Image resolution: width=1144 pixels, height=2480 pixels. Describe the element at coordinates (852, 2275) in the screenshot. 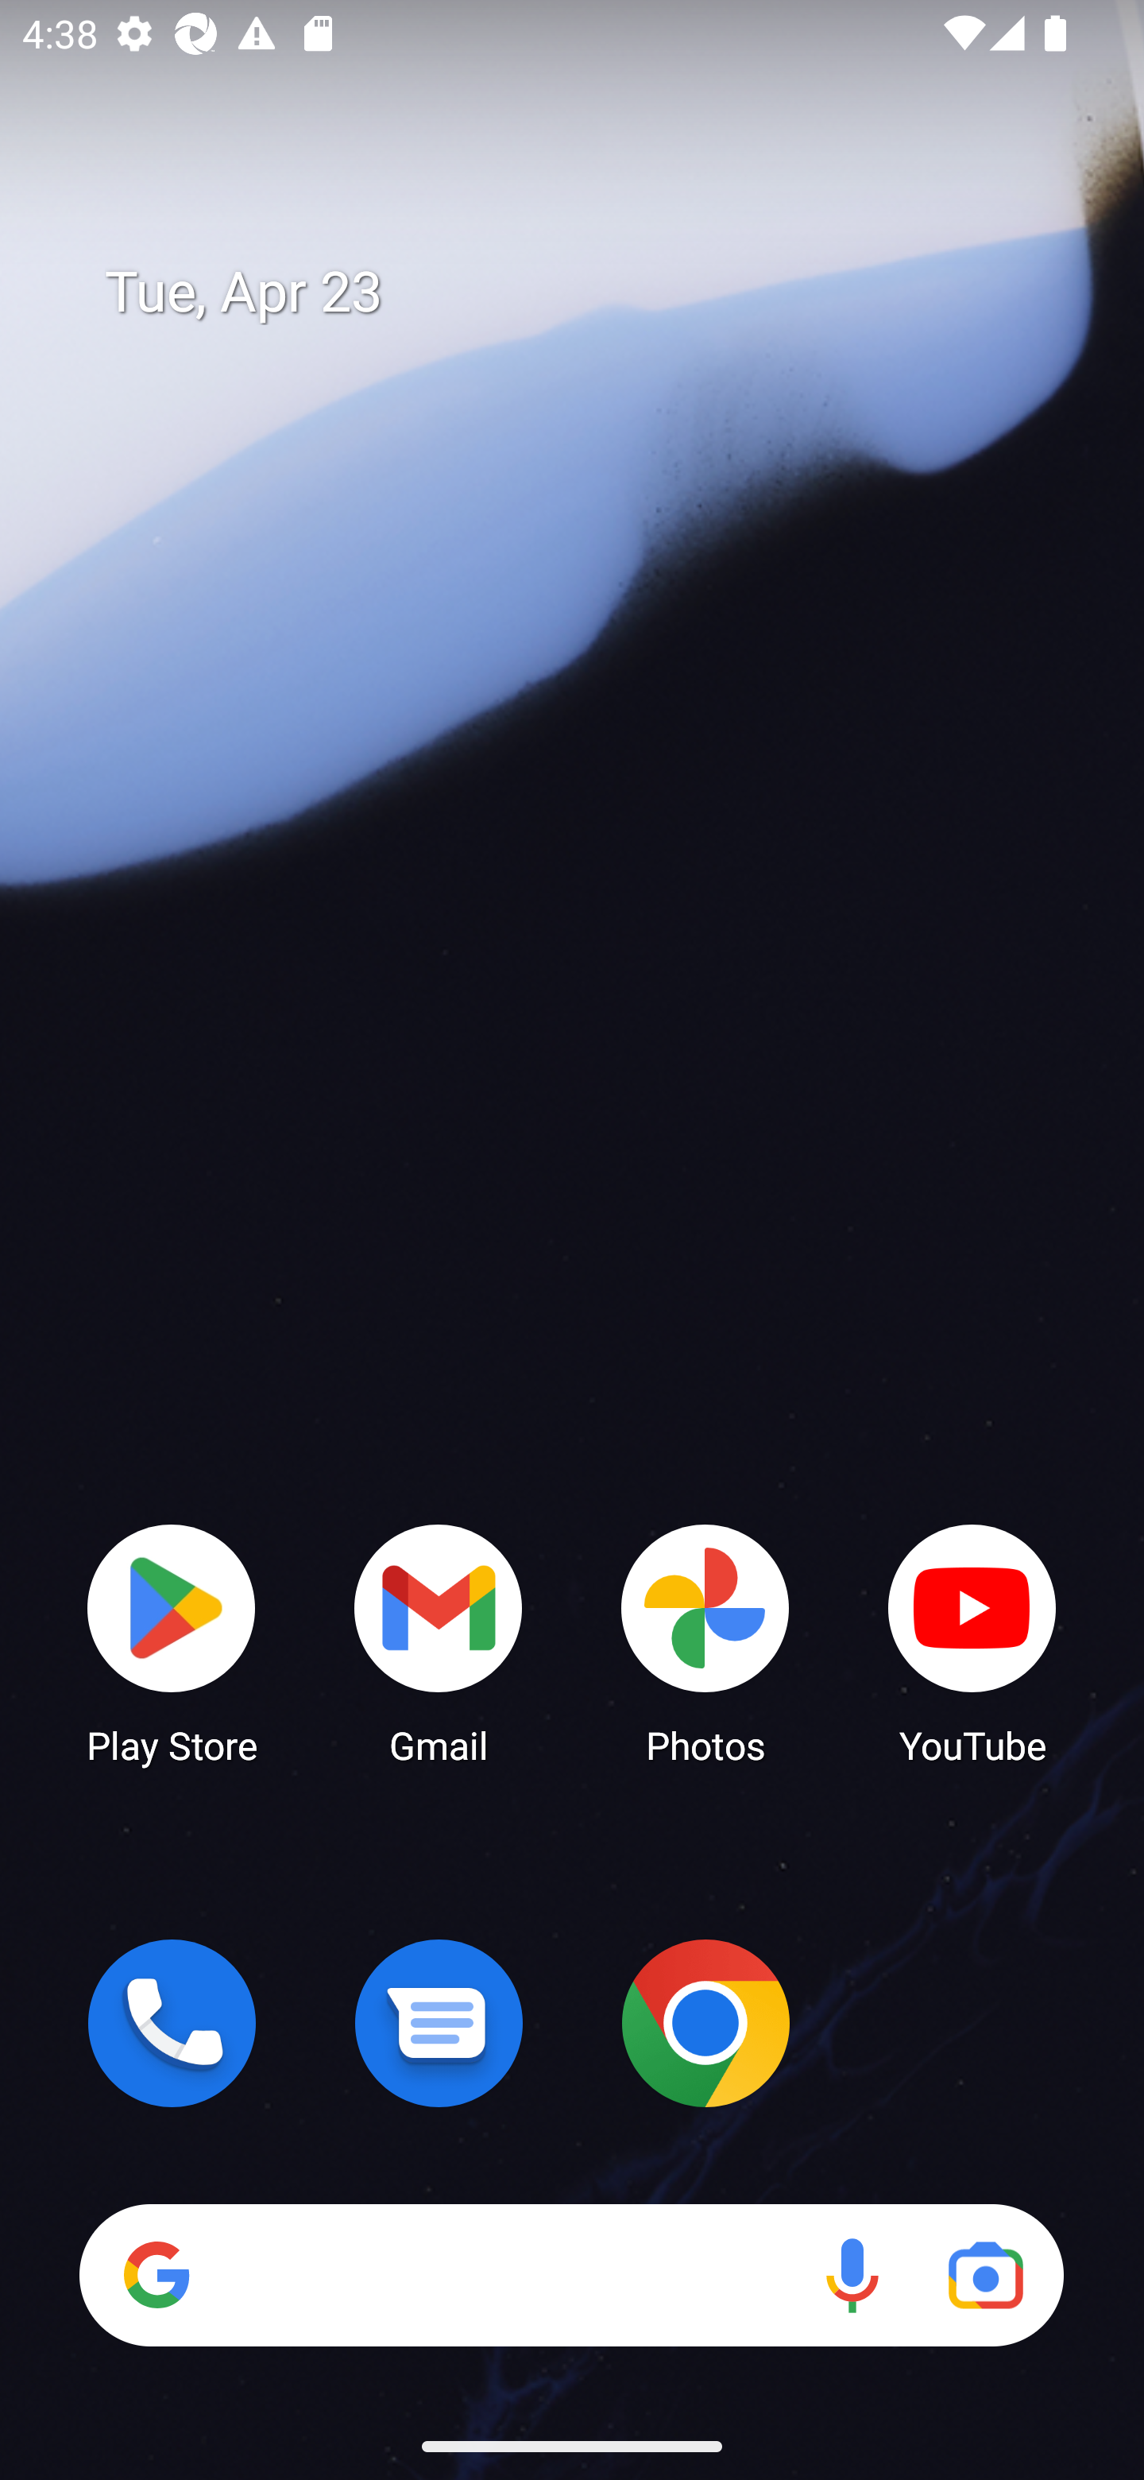

I see `Voice search` at that location.